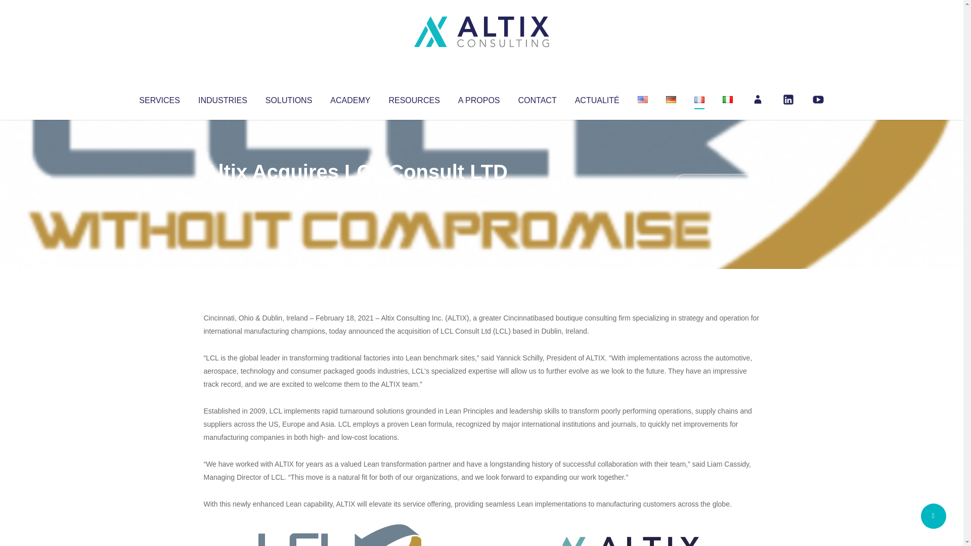 The width and height of the screenshot is (971, 546). Describe the element at coordinates (479, 98) in the screenshot. I see `A PROPOS` at that location.